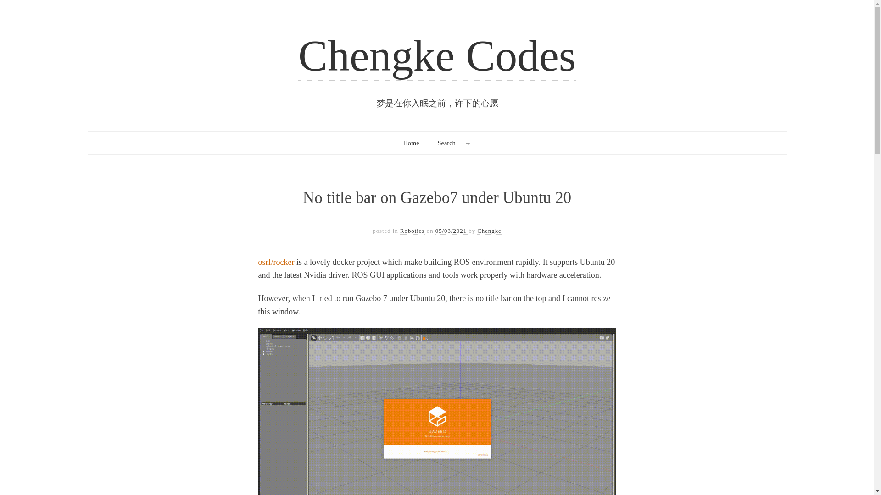 This screenshot has width=881, height=495. I want to click on Chengke, so click(489, 231).